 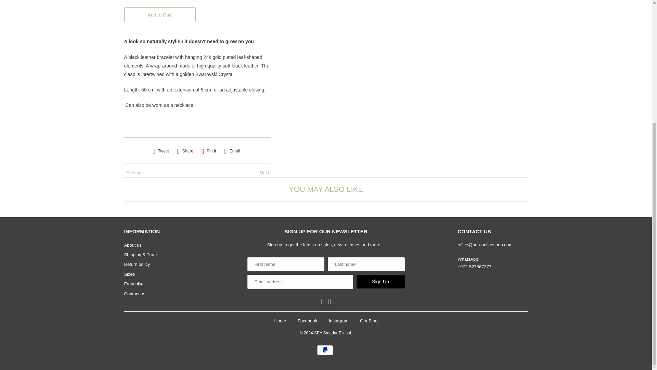 I want to click on Sign Up, so click(x=381, y=282).